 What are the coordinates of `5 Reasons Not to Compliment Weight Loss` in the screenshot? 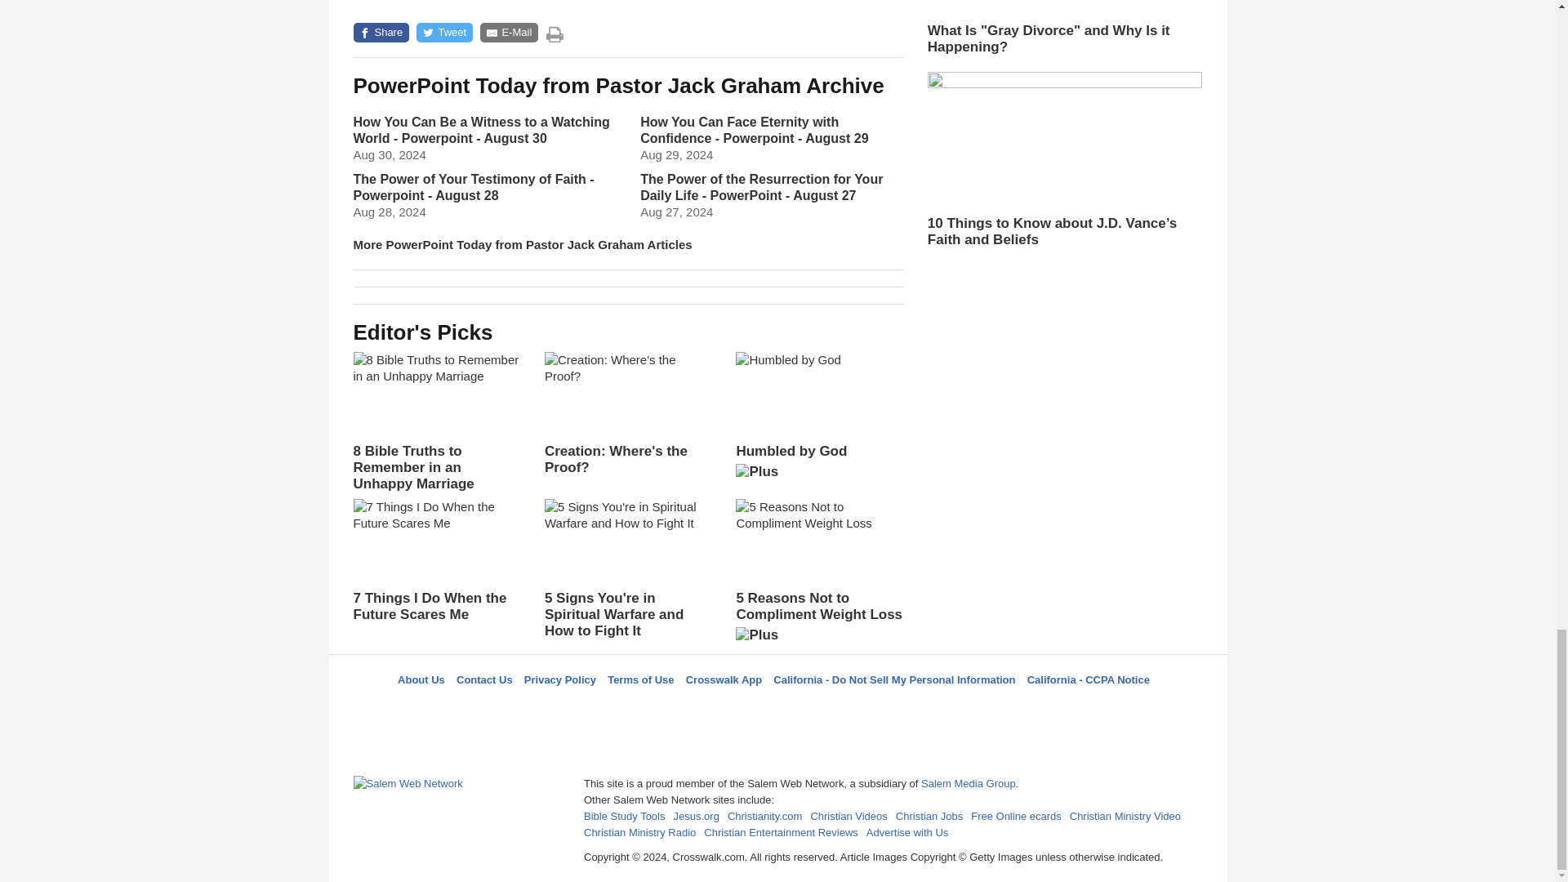 It's located at (818, 577).